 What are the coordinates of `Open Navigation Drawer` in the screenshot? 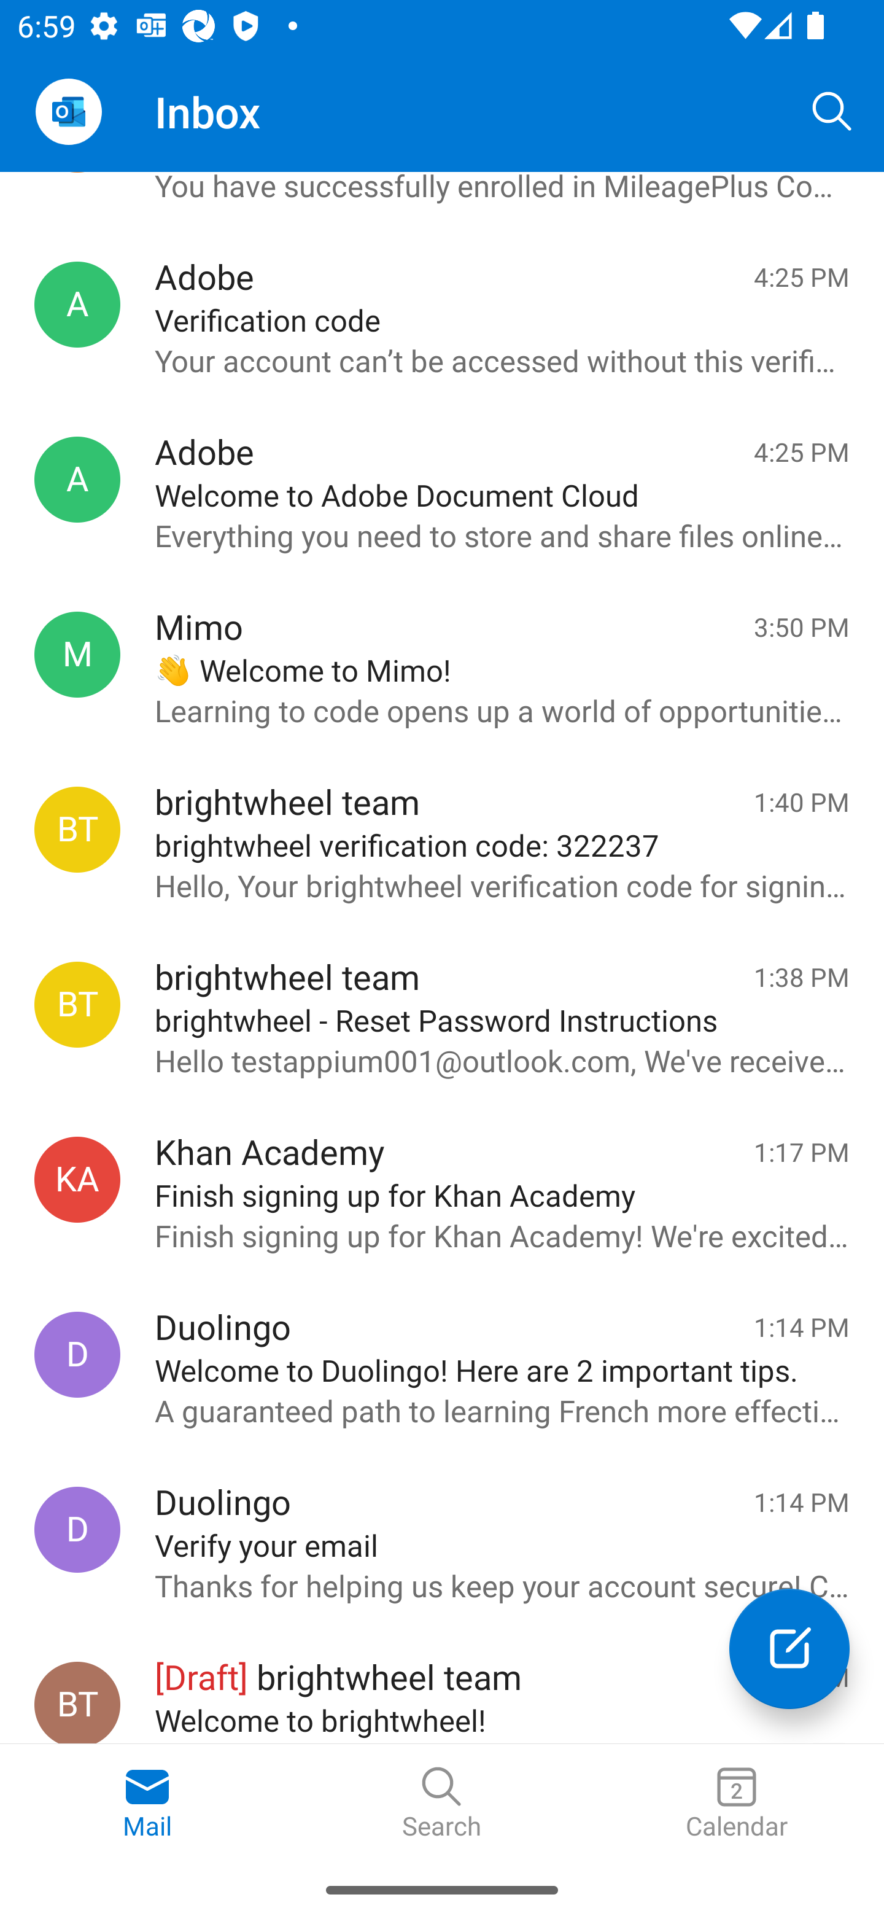 It's located at (68, 112).